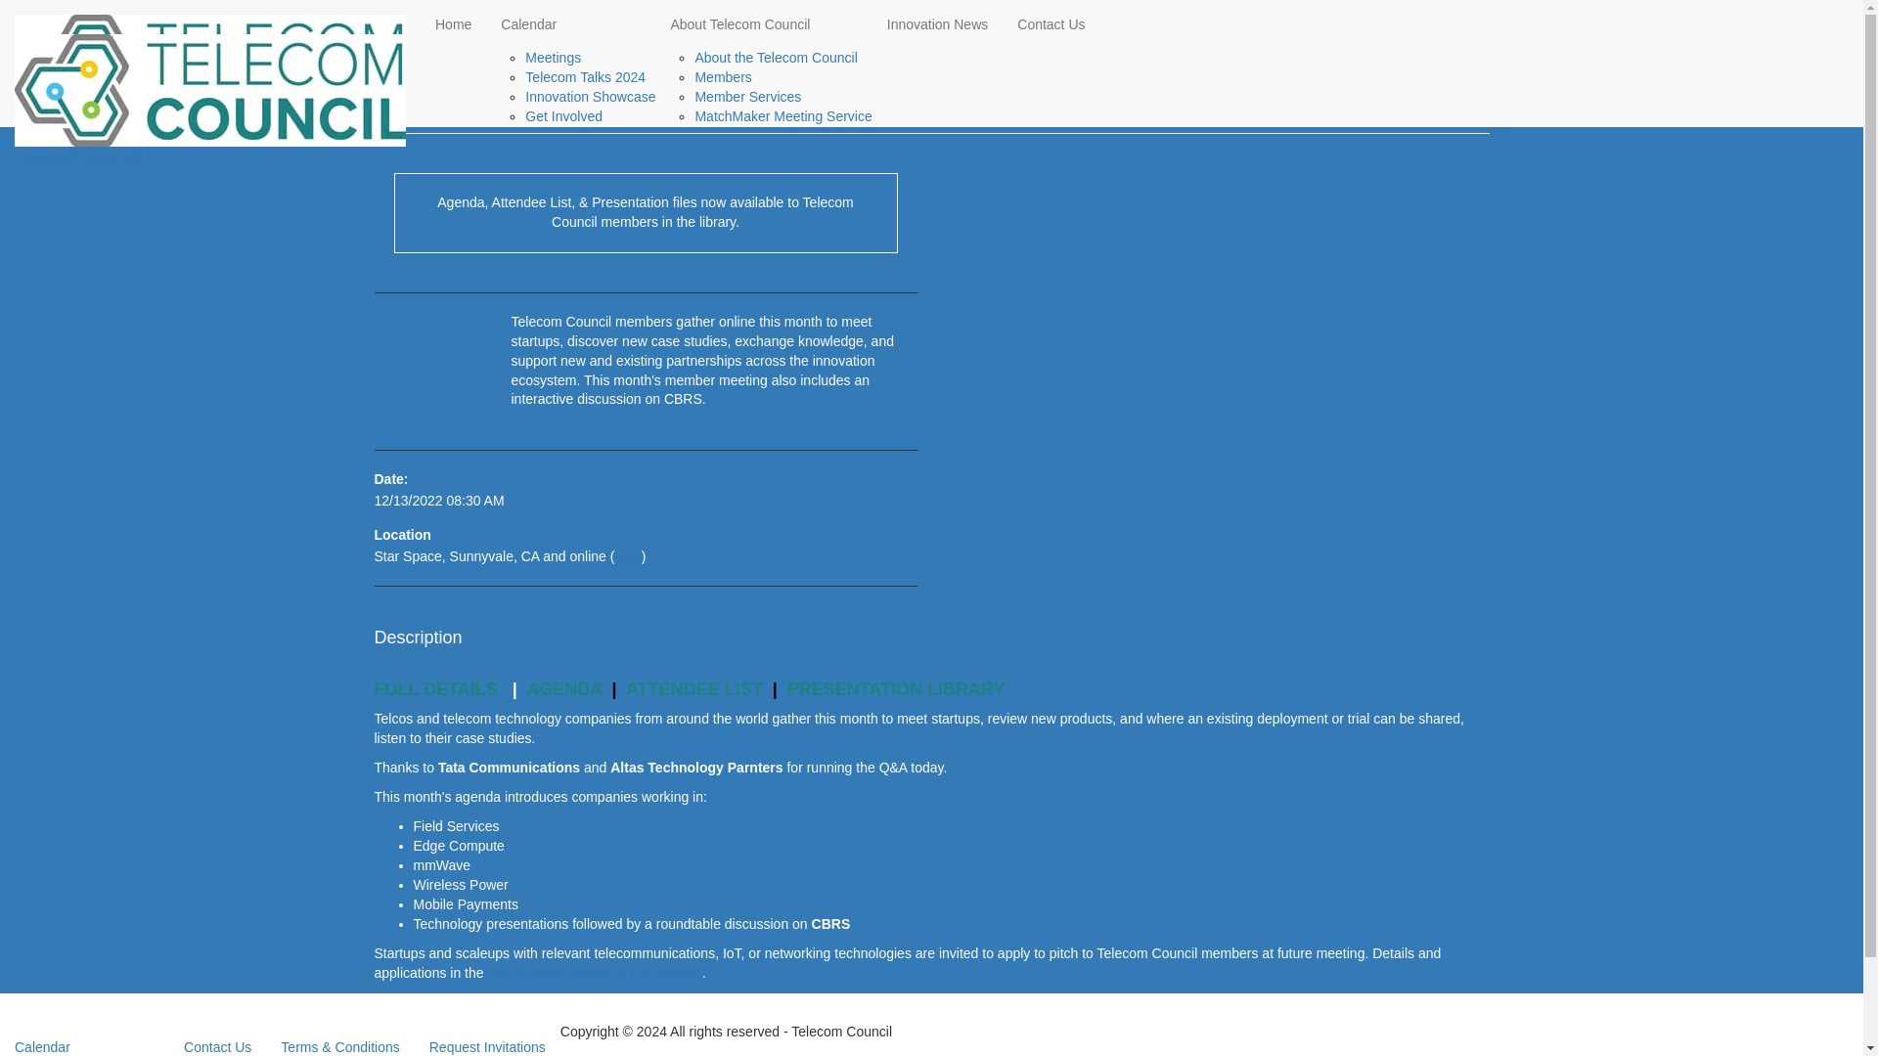  What do you see at coordinates (553, 57) in the screenshot?
I see `Meetings` at bounding box center [553, 57].